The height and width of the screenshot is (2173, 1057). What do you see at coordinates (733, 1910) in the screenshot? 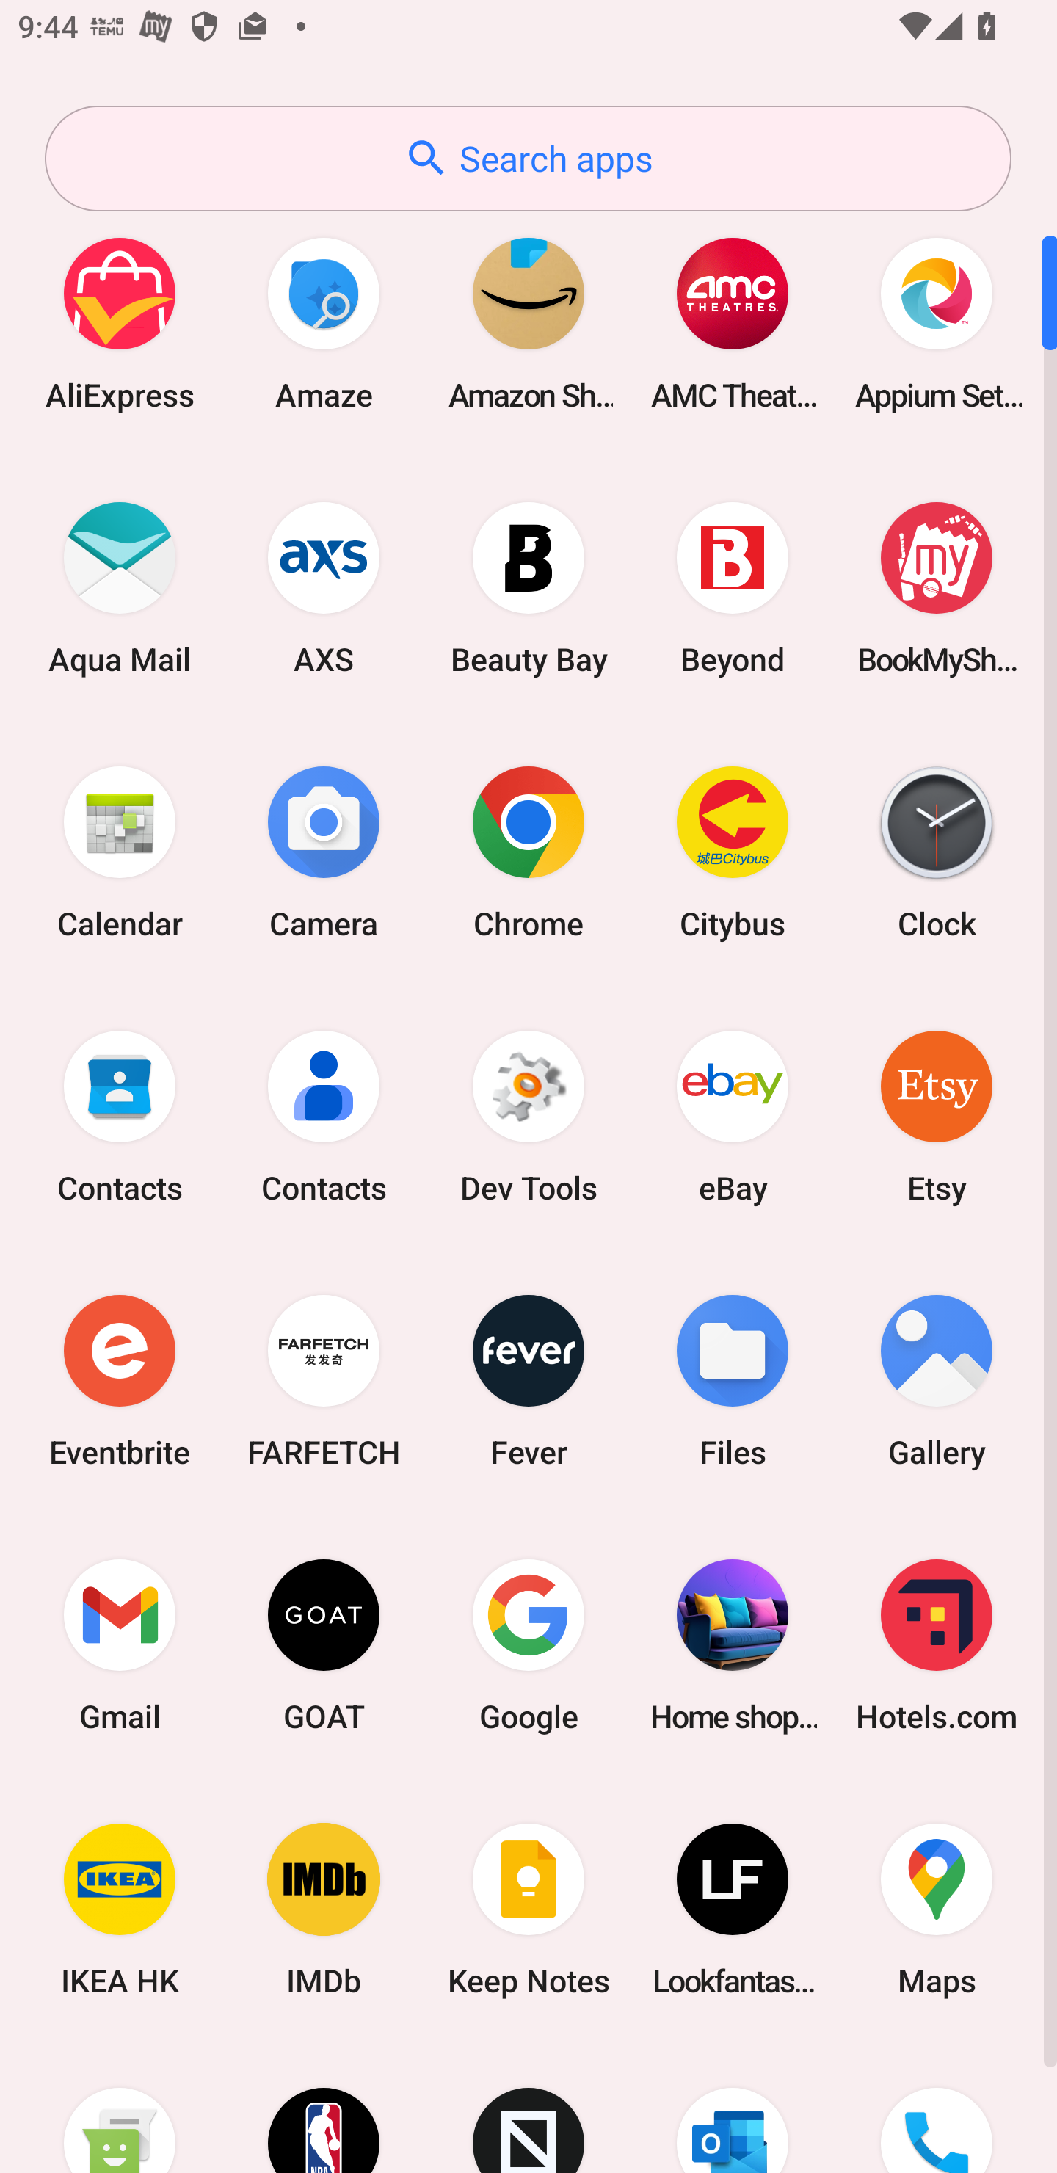
I see `Lookfantastic` at bounding box center [733, 1910].